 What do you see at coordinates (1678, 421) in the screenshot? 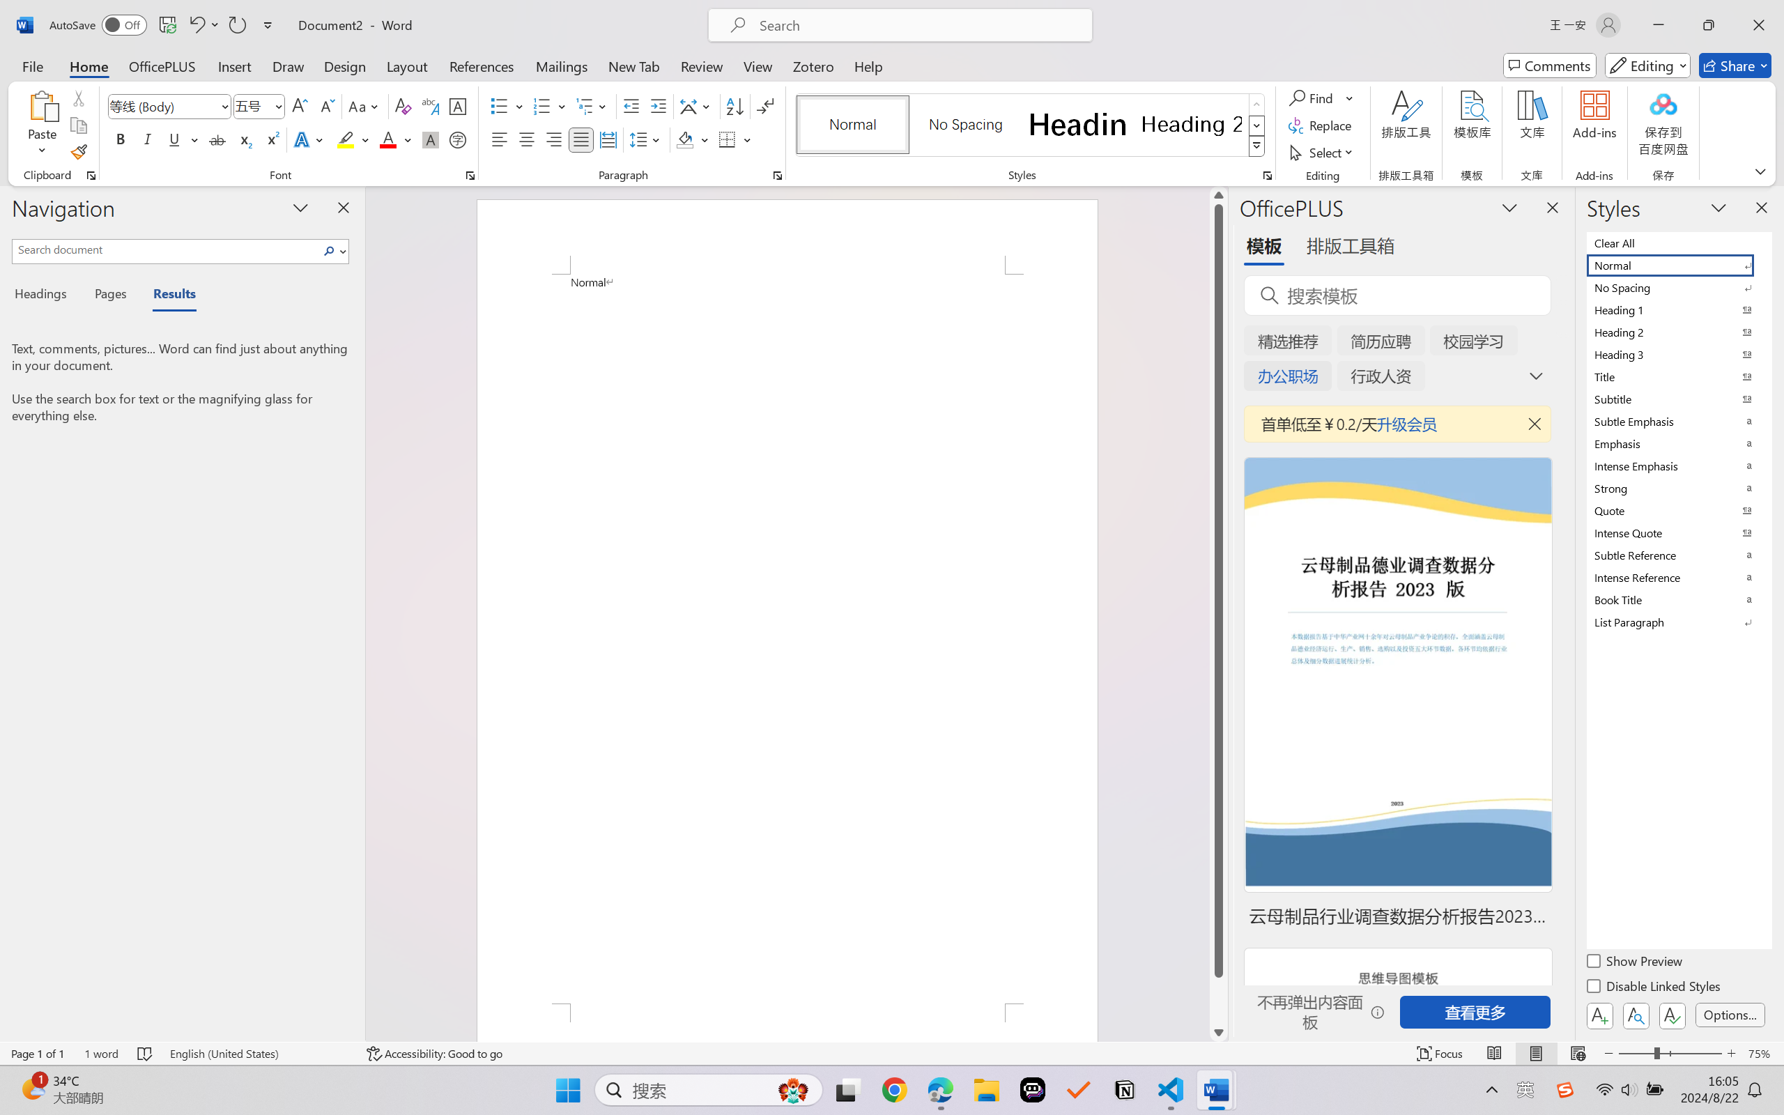
I see `Subtle Emphasis` at bounding box center [1678, 421].